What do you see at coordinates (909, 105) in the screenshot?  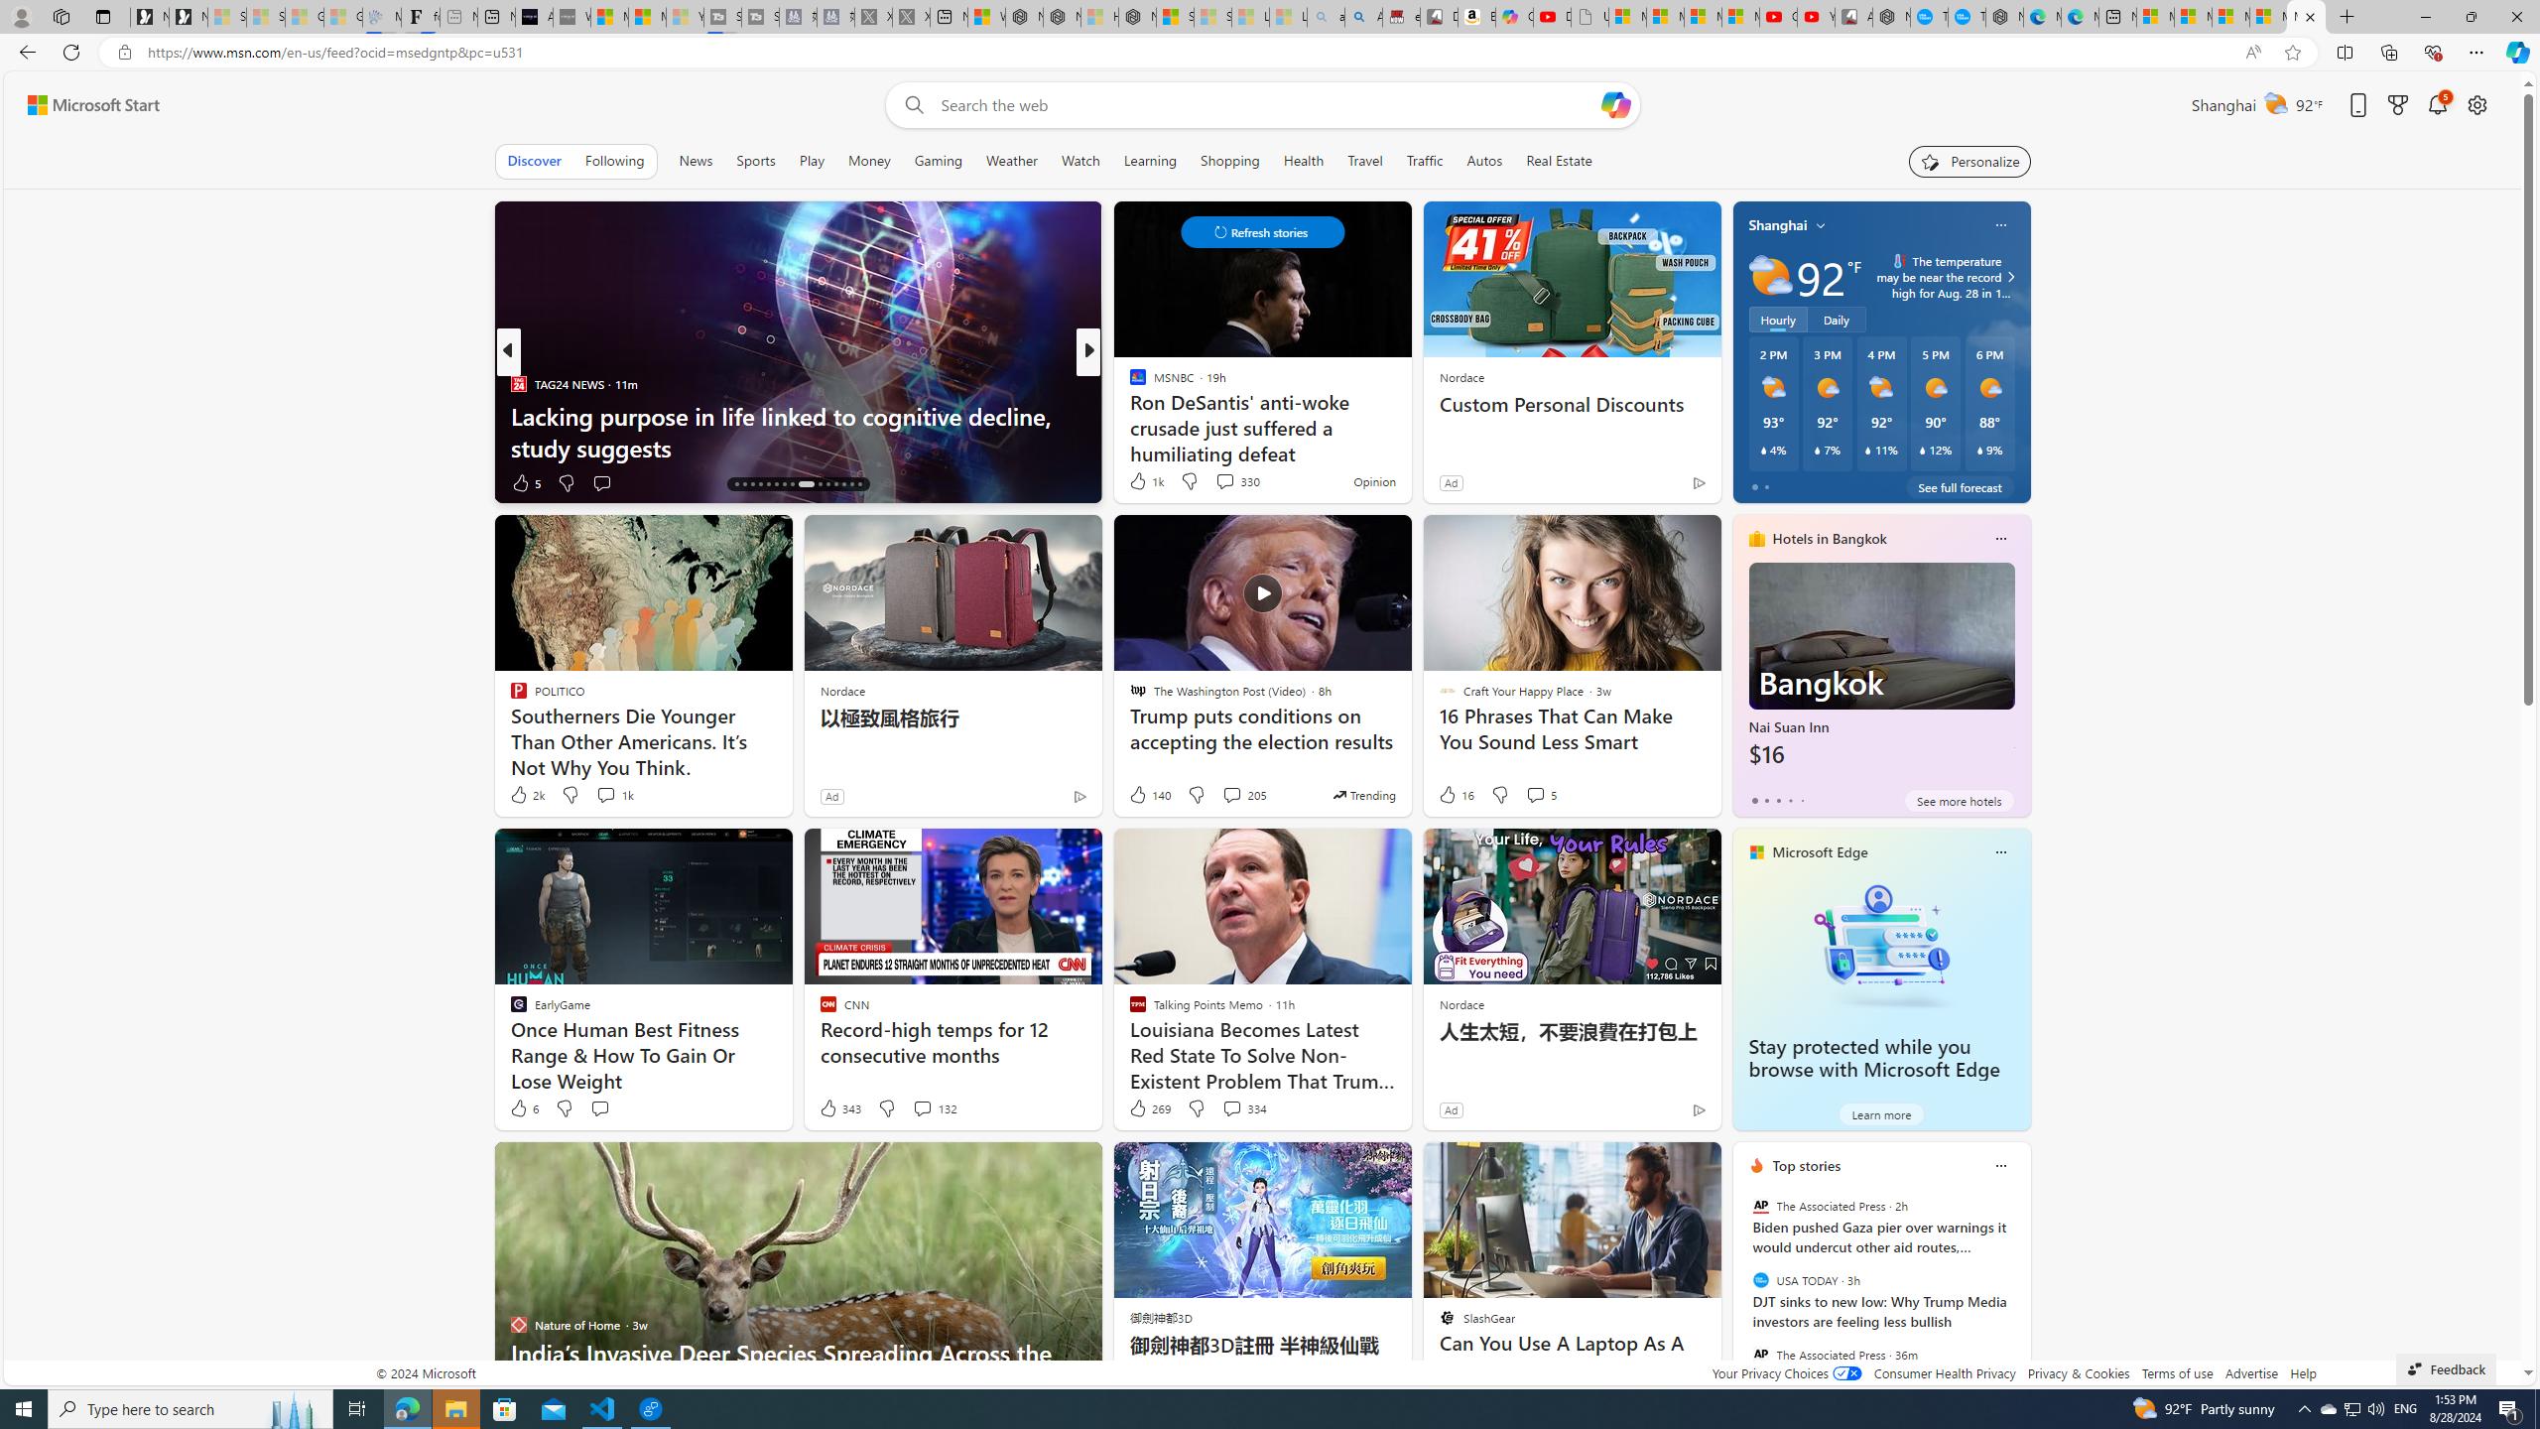 I see `Web search` at bounding box center [909, 105].